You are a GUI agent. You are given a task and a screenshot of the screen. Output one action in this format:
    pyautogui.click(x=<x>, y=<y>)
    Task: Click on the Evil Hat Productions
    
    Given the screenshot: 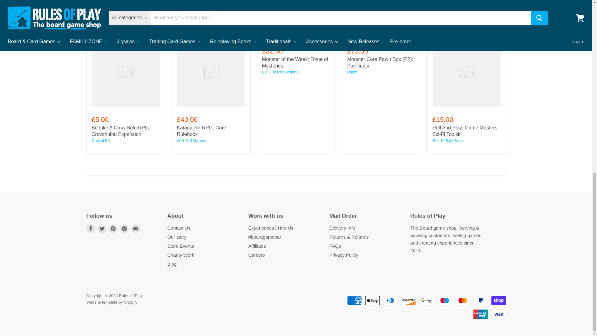 What is the action you would take?
    pyautogui.click(x=280, y=72)
    